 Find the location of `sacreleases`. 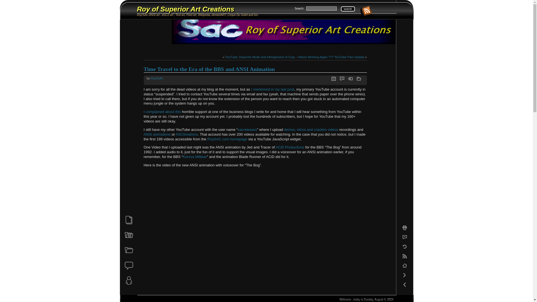

sacreleases is located at coordinates (247, 129).